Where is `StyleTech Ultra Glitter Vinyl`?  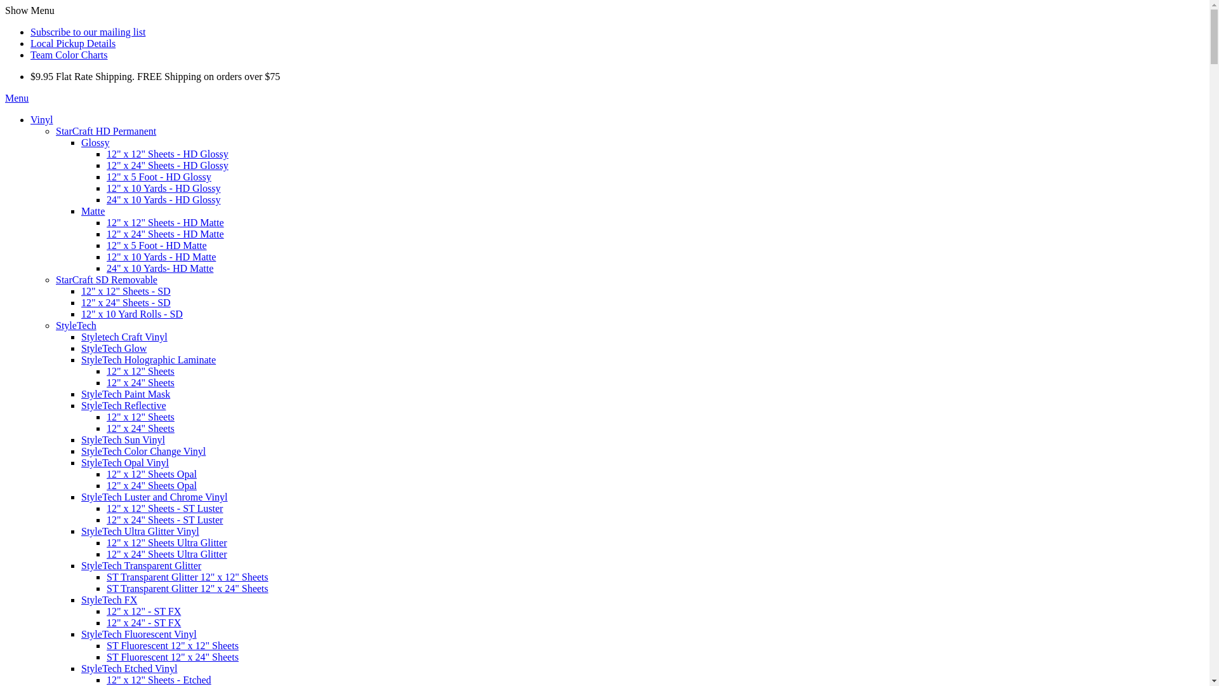
StyleTech Ultra Glitter Vinyl is located at coordinates (140, 531).